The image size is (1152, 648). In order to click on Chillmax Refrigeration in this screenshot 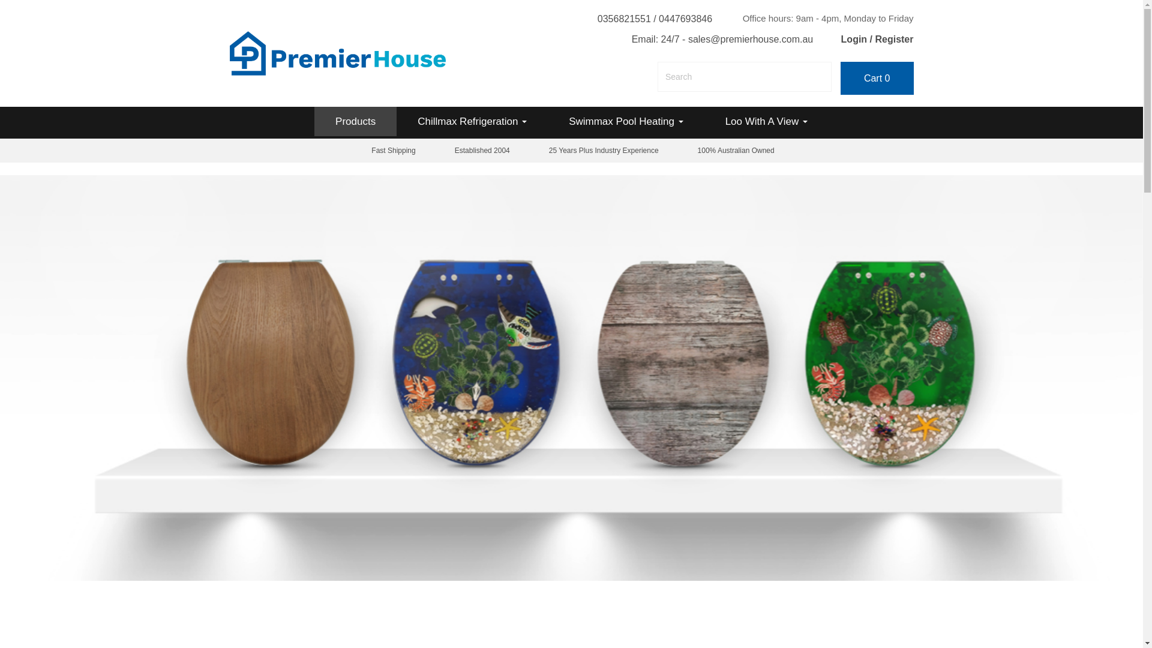, I will do `click(472, 121)`.